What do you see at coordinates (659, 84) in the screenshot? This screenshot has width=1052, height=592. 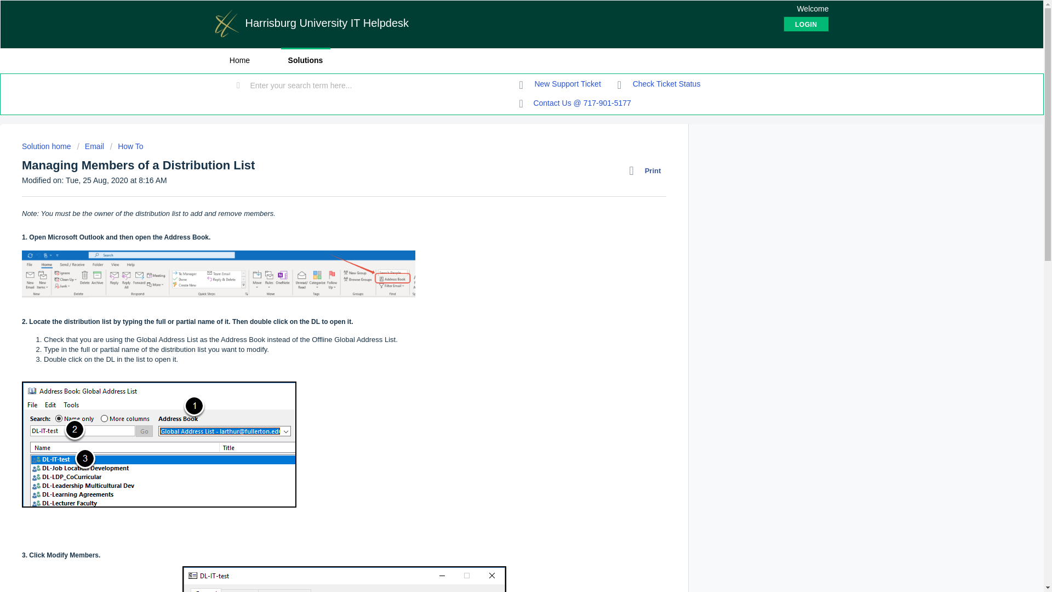 I see `Check ticket status` at bounding box center [659, 84].